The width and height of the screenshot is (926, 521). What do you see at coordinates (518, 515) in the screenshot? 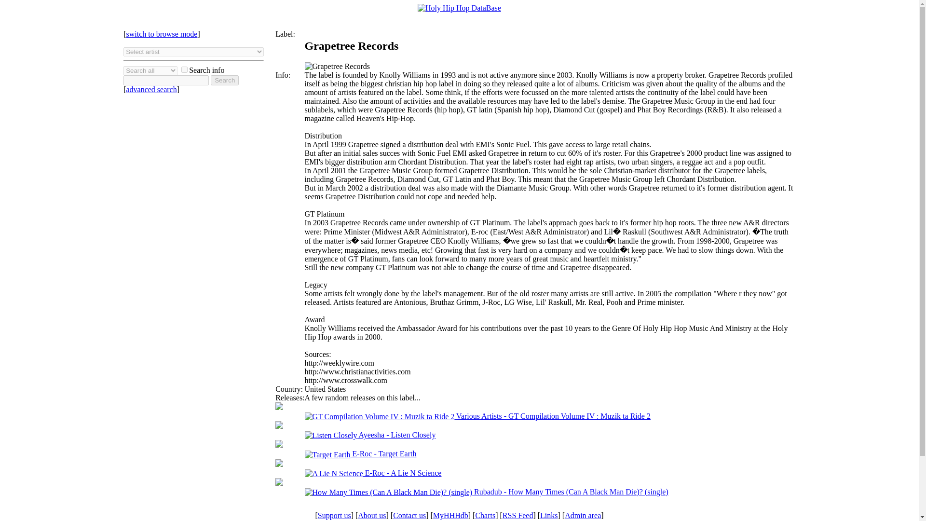
I see `RSS Feed` at bounding box center [518, 515].